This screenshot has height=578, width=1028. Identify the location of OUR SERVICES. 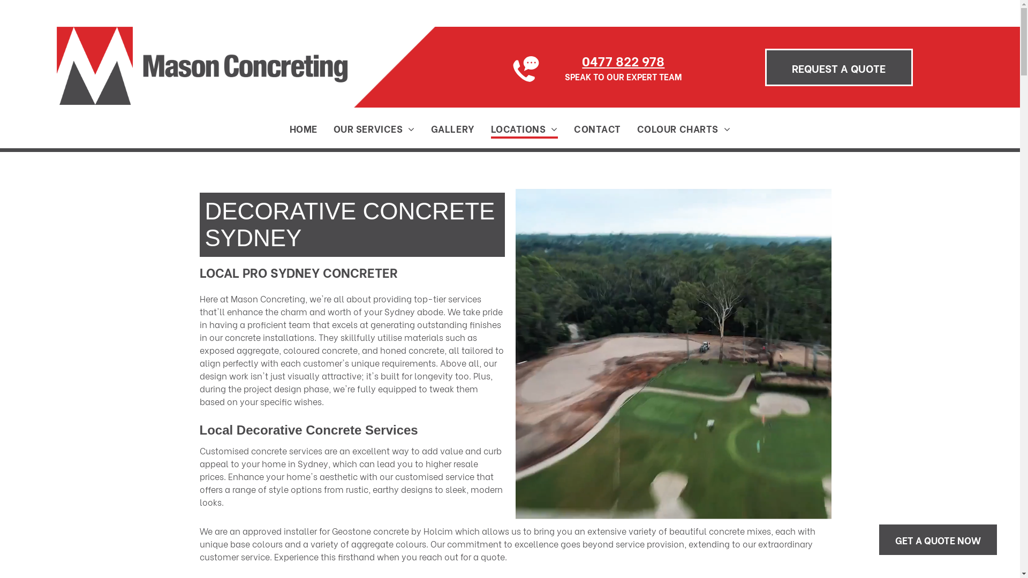
(374, 128).